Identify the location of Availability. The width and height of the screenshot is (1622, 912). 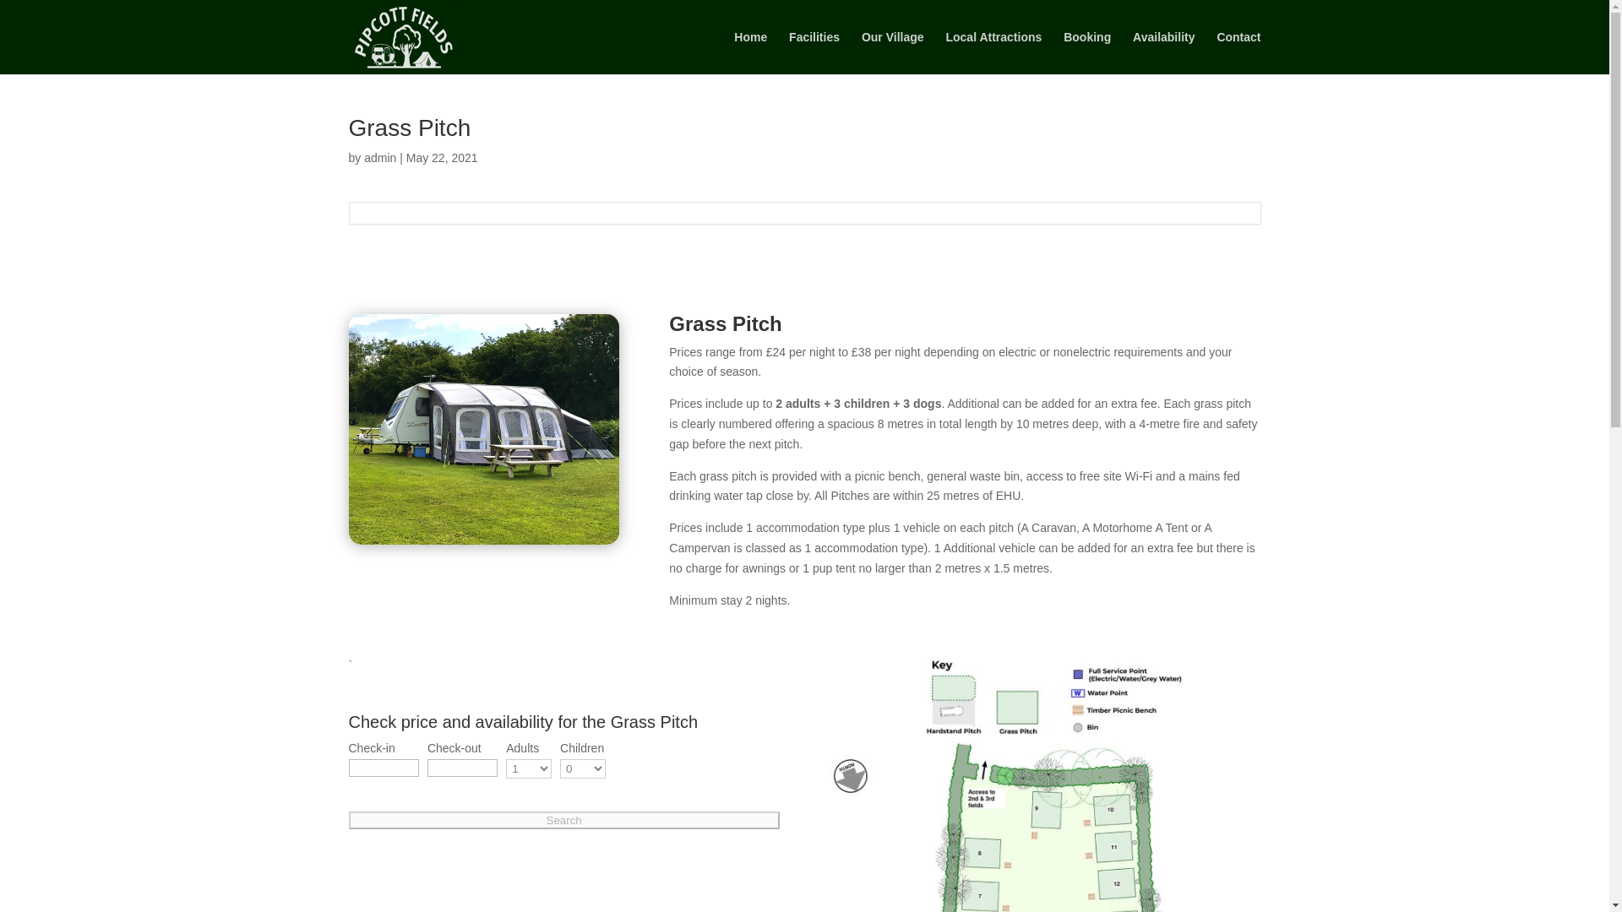
(1162, 52).